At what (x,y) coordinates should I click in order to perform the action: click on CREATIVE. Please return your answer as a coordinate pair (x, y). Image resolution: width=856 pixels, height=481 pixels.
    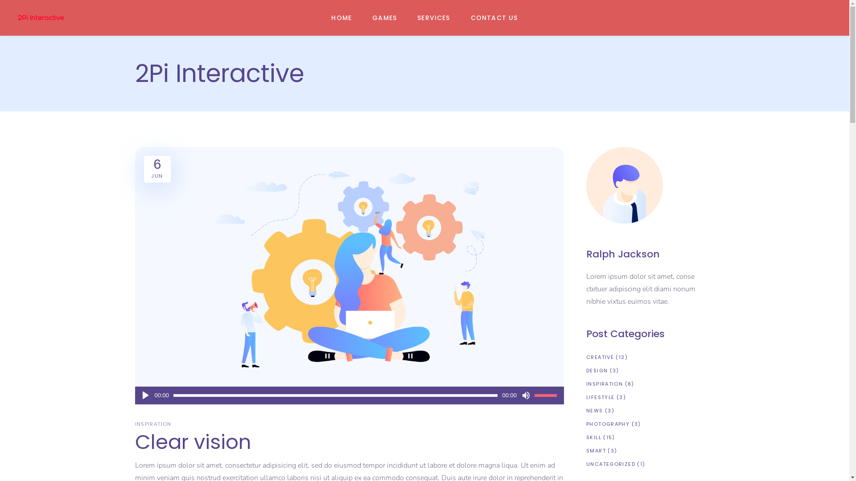
    Looking at the image, I should click on (600, 357).